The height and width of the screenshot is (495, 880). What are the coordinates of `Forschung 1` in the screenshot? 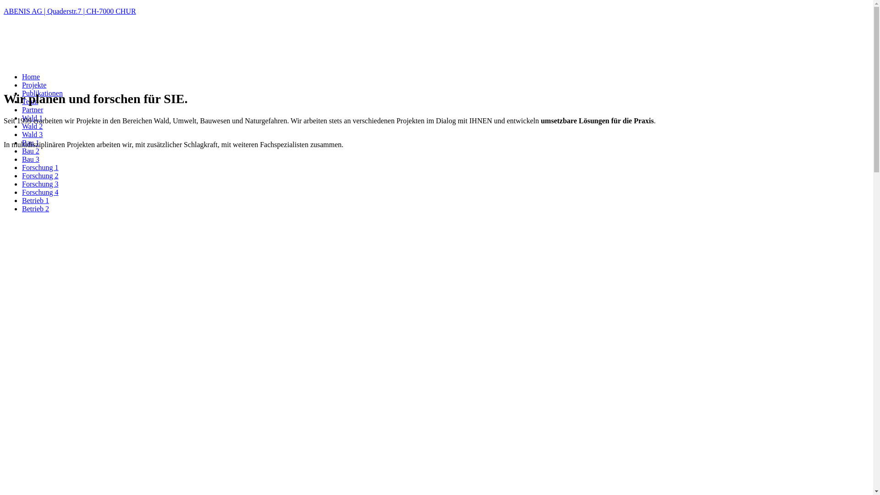 It's located at (40, 167).